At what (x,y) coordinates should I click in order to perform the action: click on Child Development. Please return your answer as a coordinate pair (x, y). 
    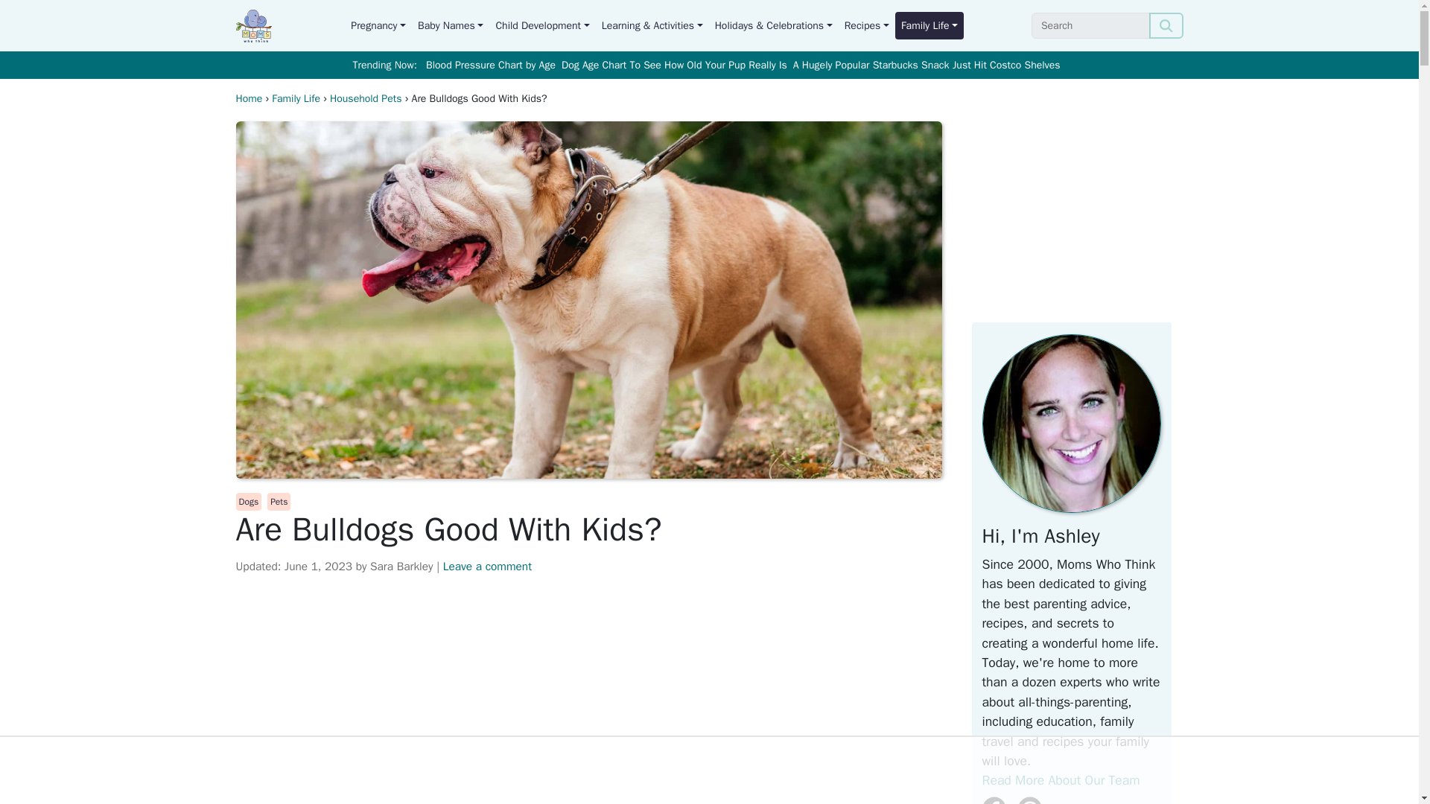
    Looking at the image, I should click on (541, 25).